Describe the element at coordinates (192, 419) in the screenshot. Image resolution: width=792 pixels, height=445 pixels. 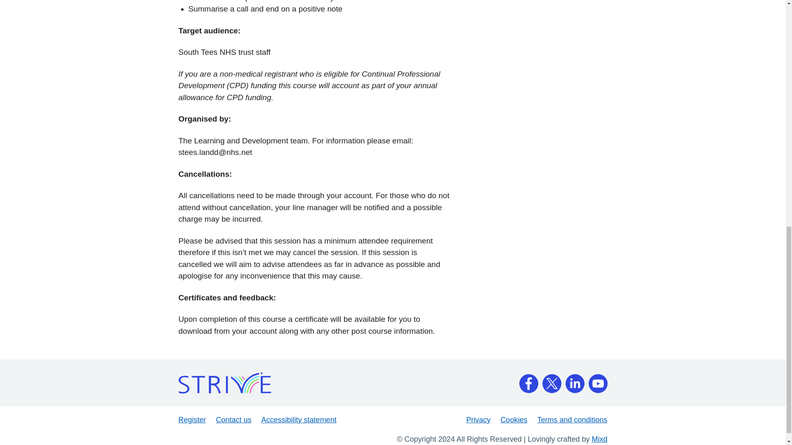
I see `Register` at that location.